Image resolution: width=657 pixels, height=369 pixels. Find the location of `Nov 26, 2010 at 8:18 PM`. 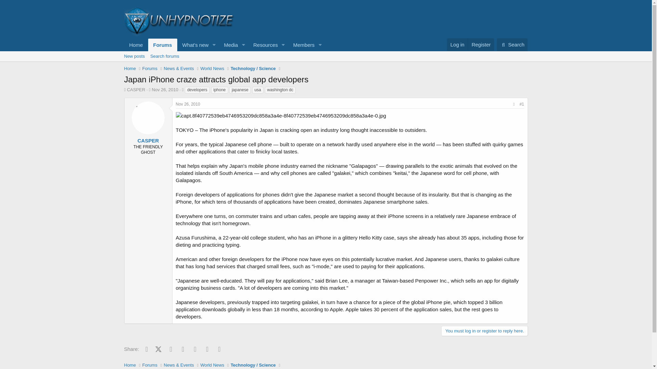

Nov 26, 2010 at 8:18 PM is located at coordinates (263, 45).